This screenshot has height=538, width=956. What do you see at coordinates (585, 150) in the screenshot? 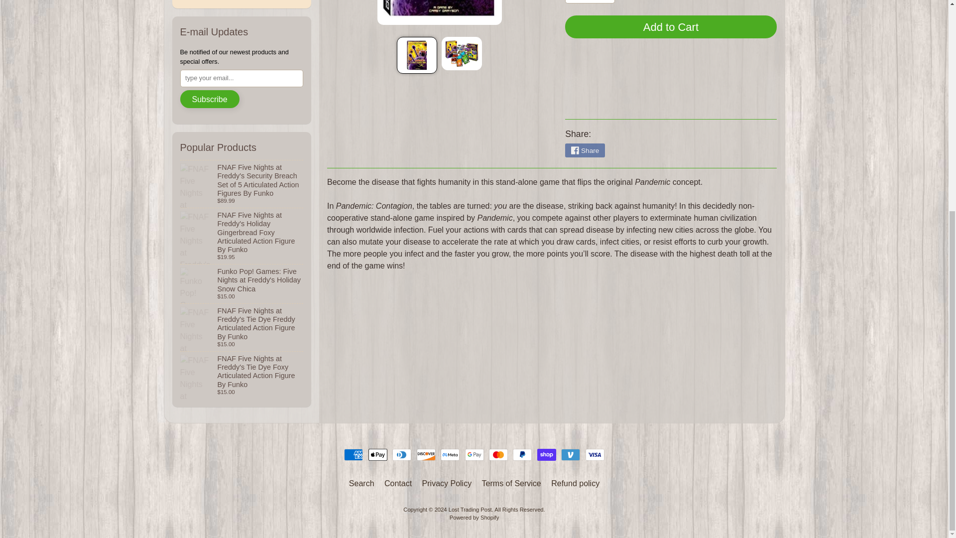
I see `Share on Facebook` at bounding box center [585, 150].